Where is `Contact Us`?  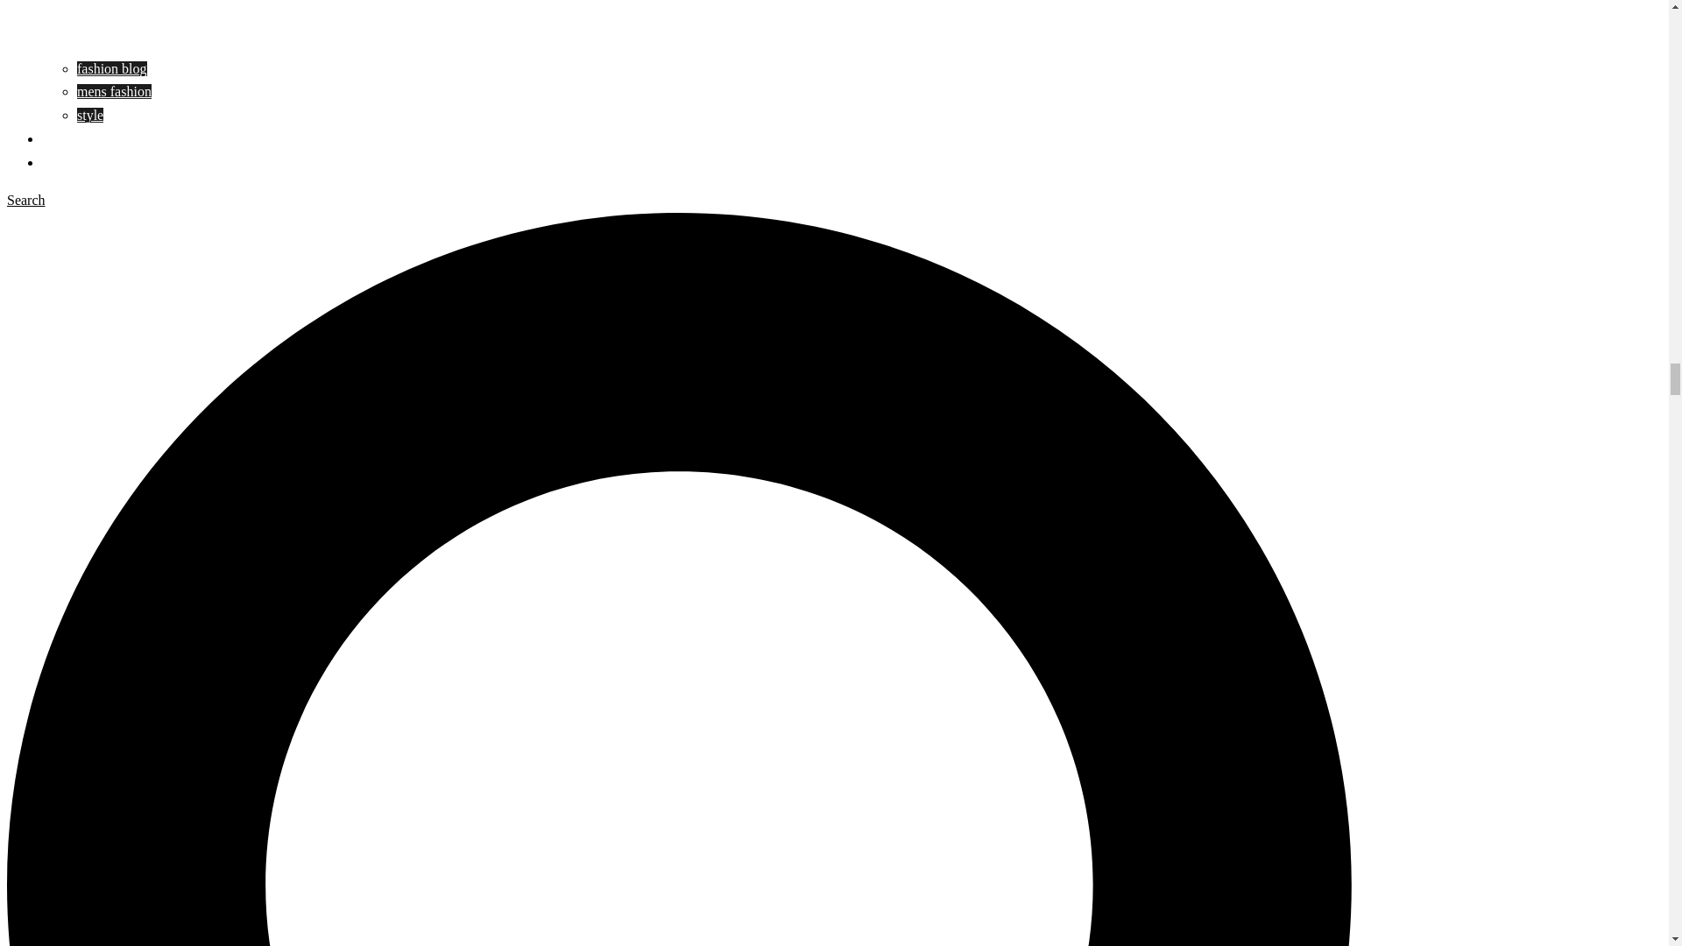 Contact Us is located at coordinates (74, 163).